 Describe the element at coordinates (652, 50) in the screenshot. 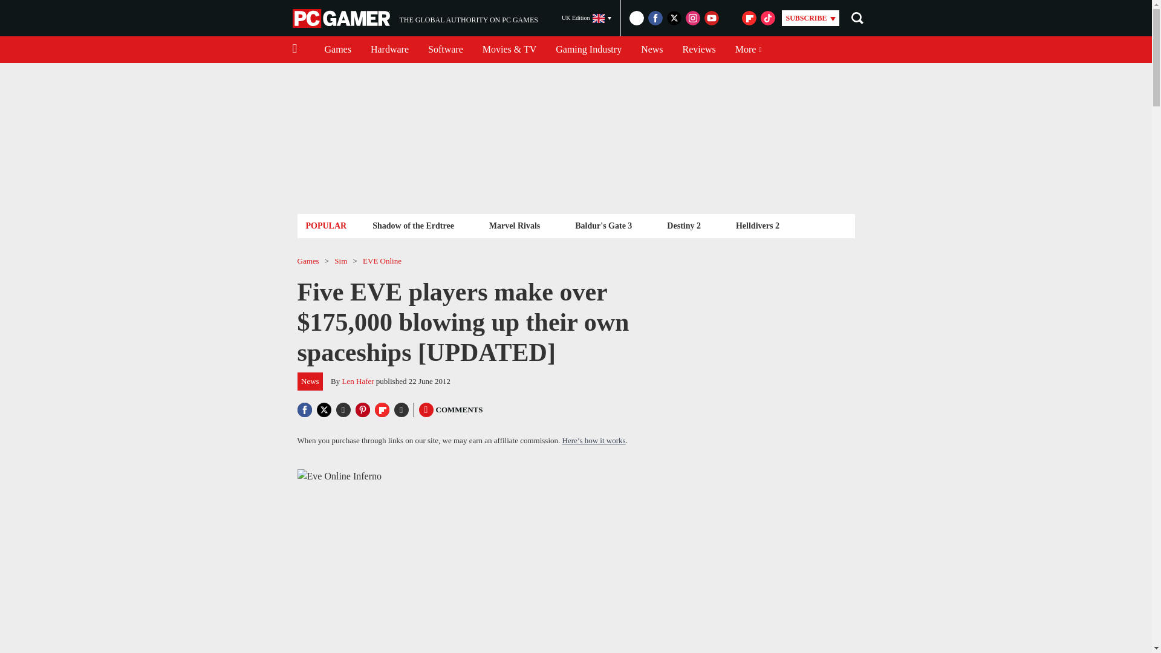

I see `News` at that location.